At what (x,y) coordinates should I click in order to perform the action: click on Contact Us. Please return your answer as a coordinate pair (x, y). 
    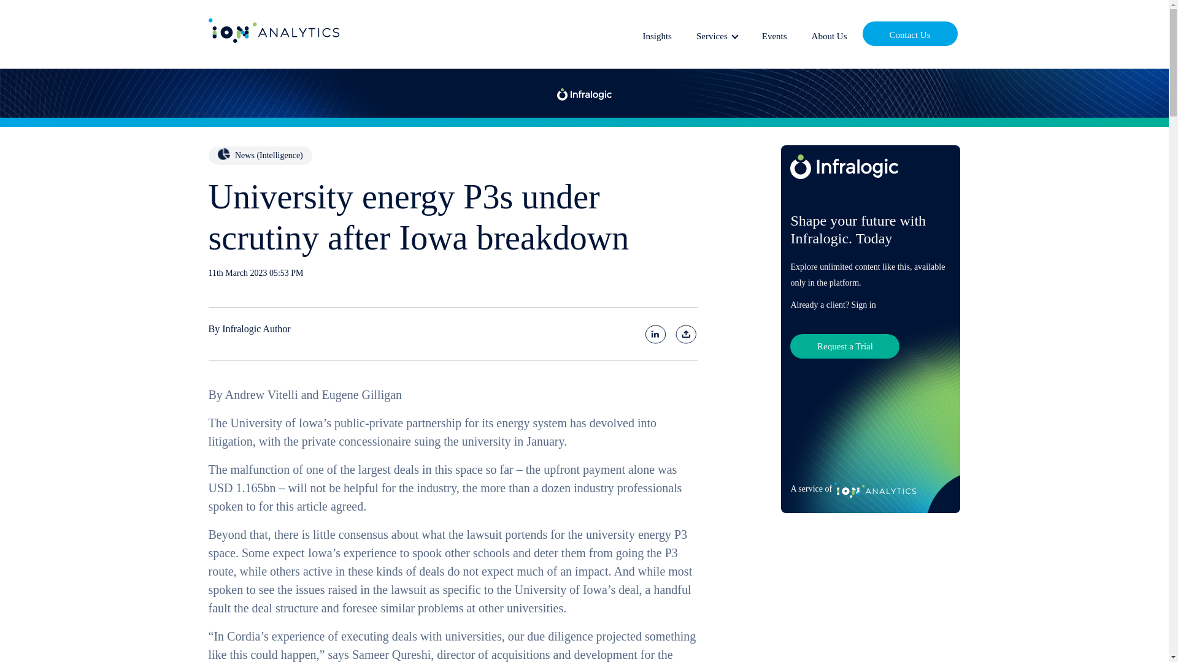
    Looking at the image, I should click on (909, 33).